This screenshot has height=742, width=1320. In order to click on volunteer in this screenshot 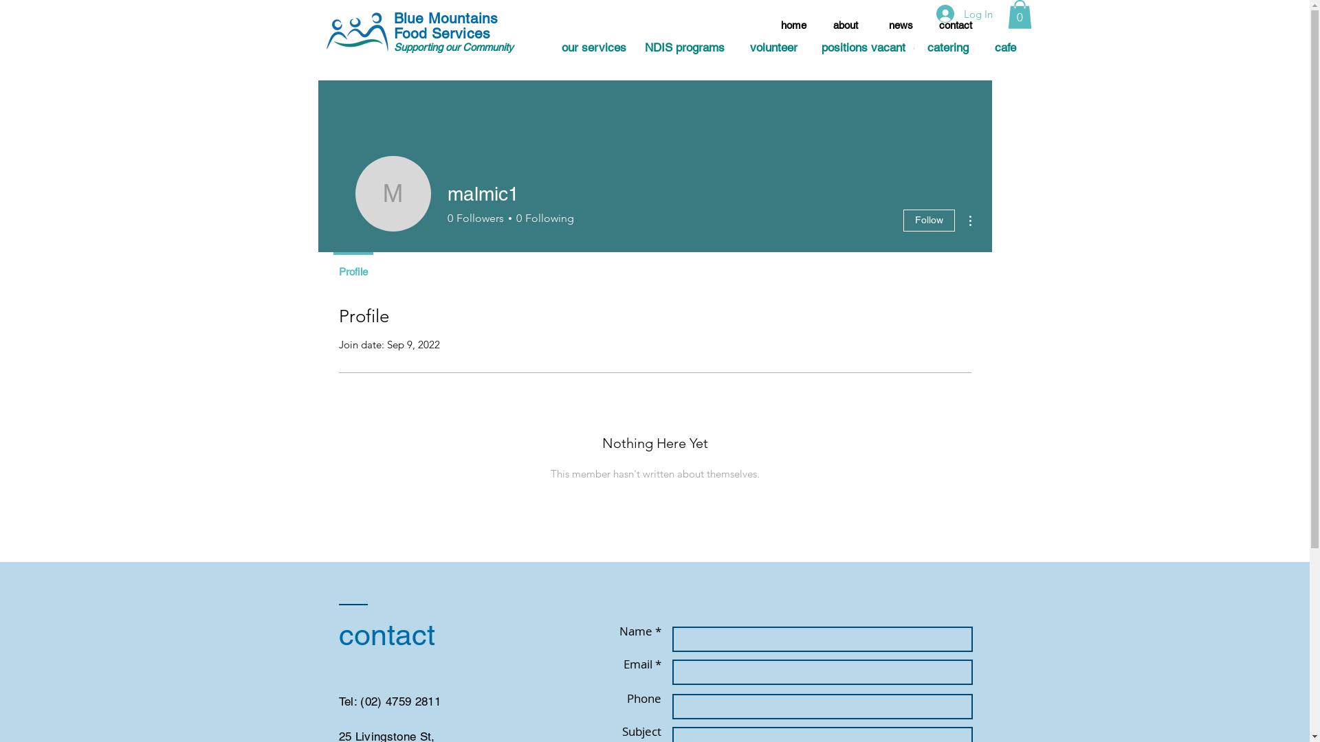, I will do `click(773, 48)`.